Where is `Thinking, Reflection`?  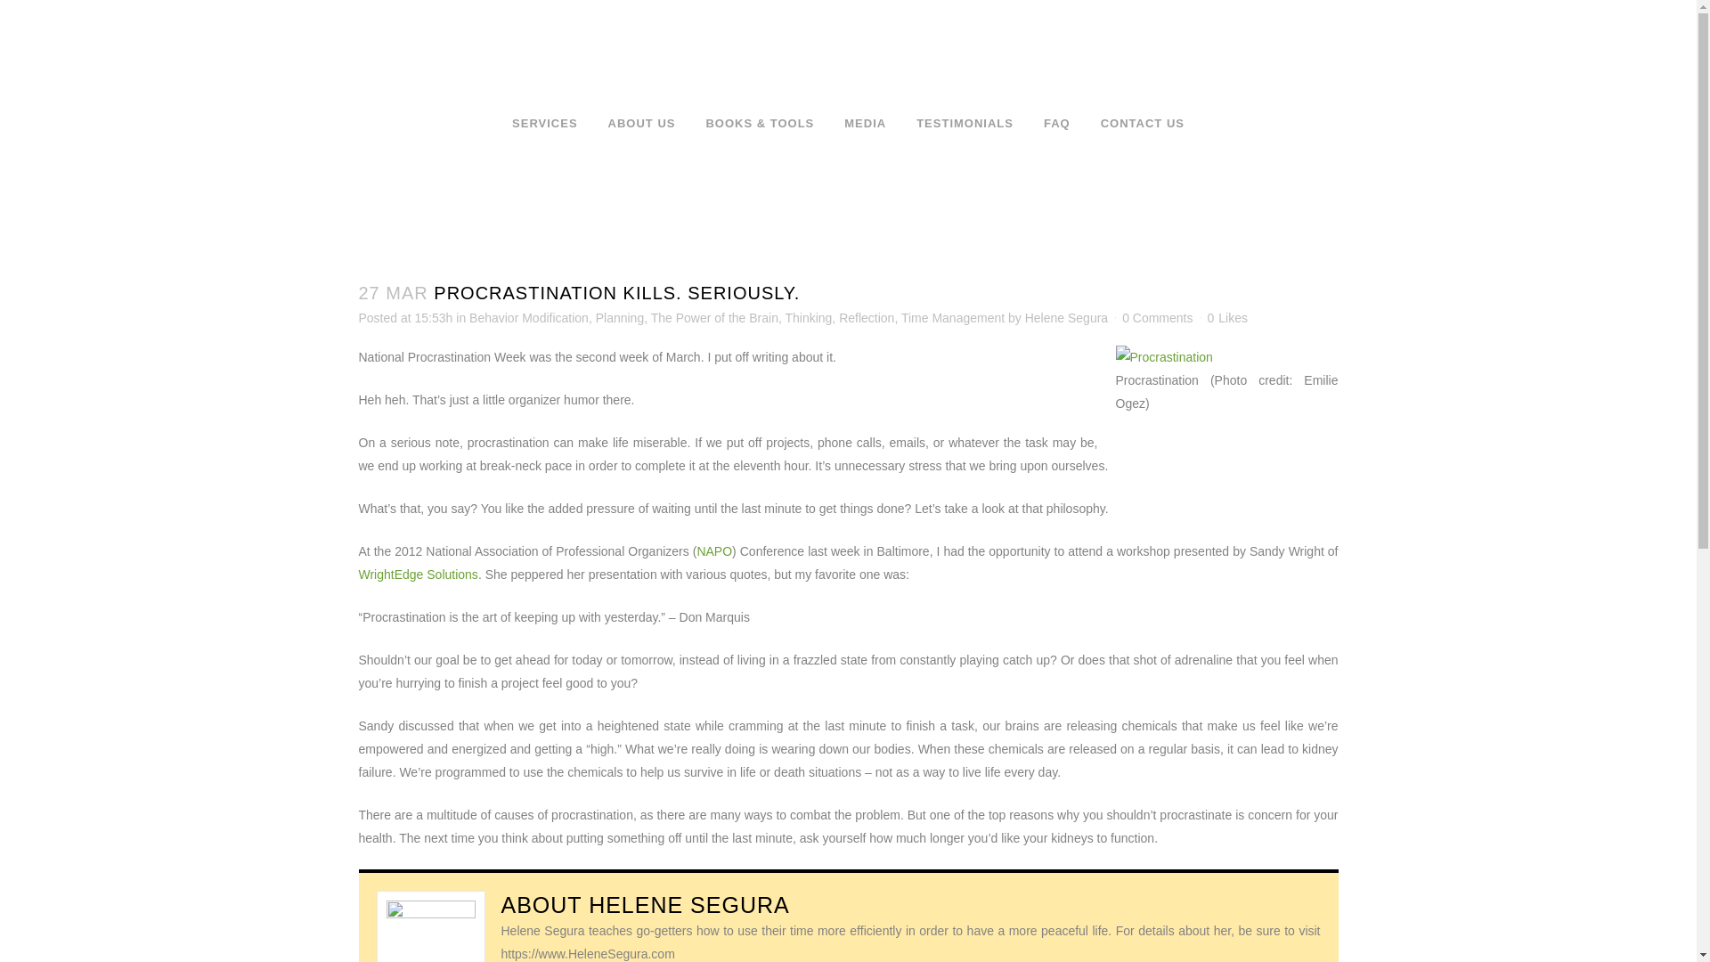 Thinking, Reflection is located at coordinates (839, 317).